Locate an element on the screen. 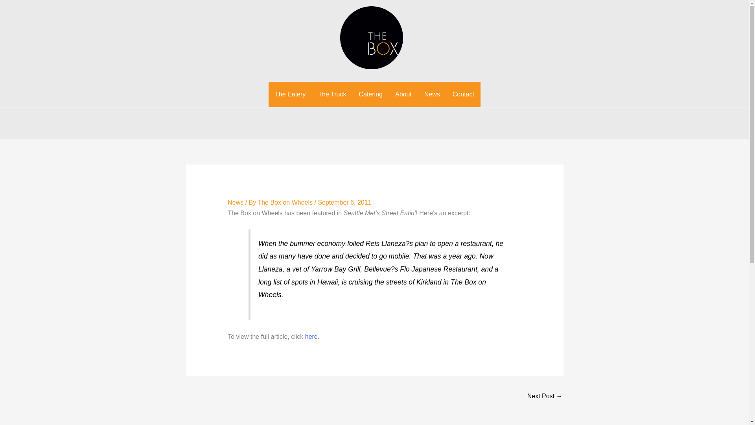  Catering is located at coordinates (370, 94).